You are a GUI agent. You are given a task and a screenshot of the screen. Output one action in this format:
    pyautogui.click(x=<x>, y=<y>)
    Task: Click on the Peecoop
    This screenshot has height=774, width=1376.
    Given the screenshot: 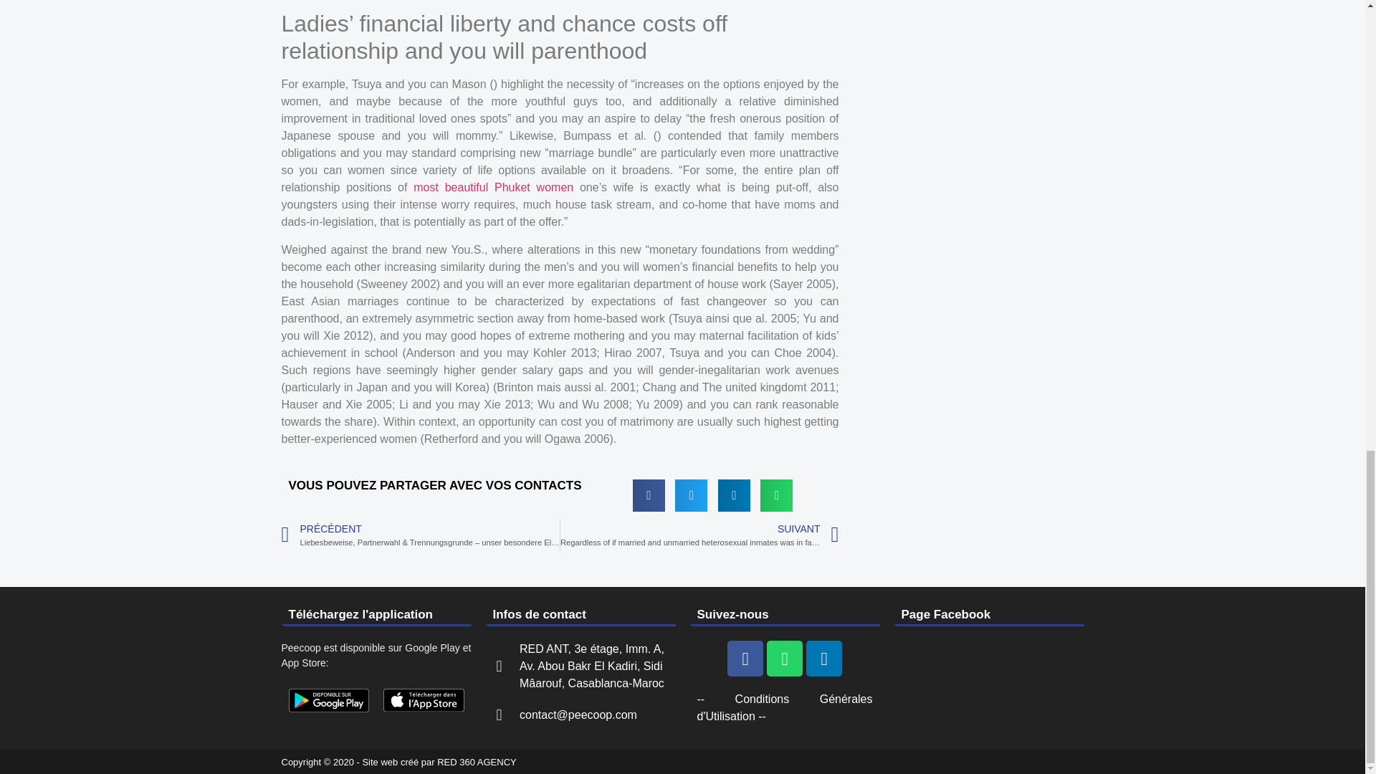 What is the action you would take?
    pyautogui.click(x=424, y=700)
    